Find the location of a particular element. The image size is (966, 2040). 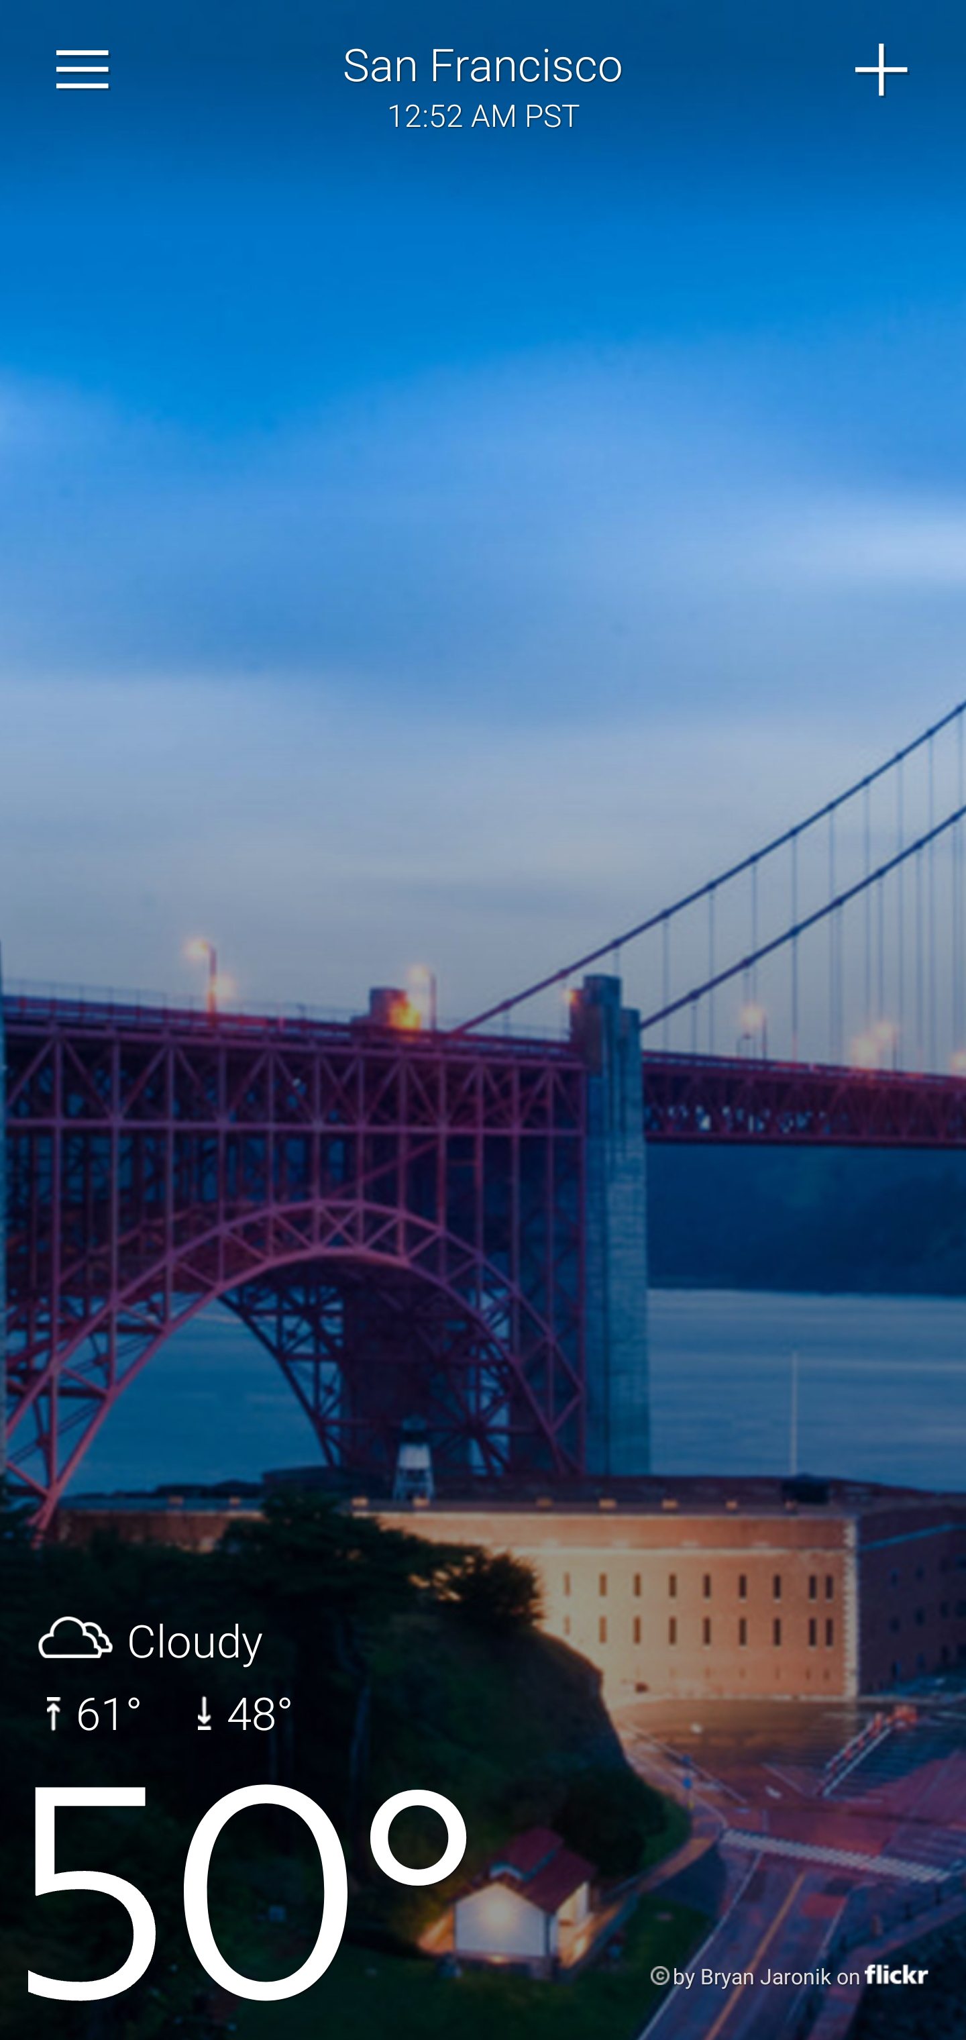

Add City is located at coordinates (882, 70).